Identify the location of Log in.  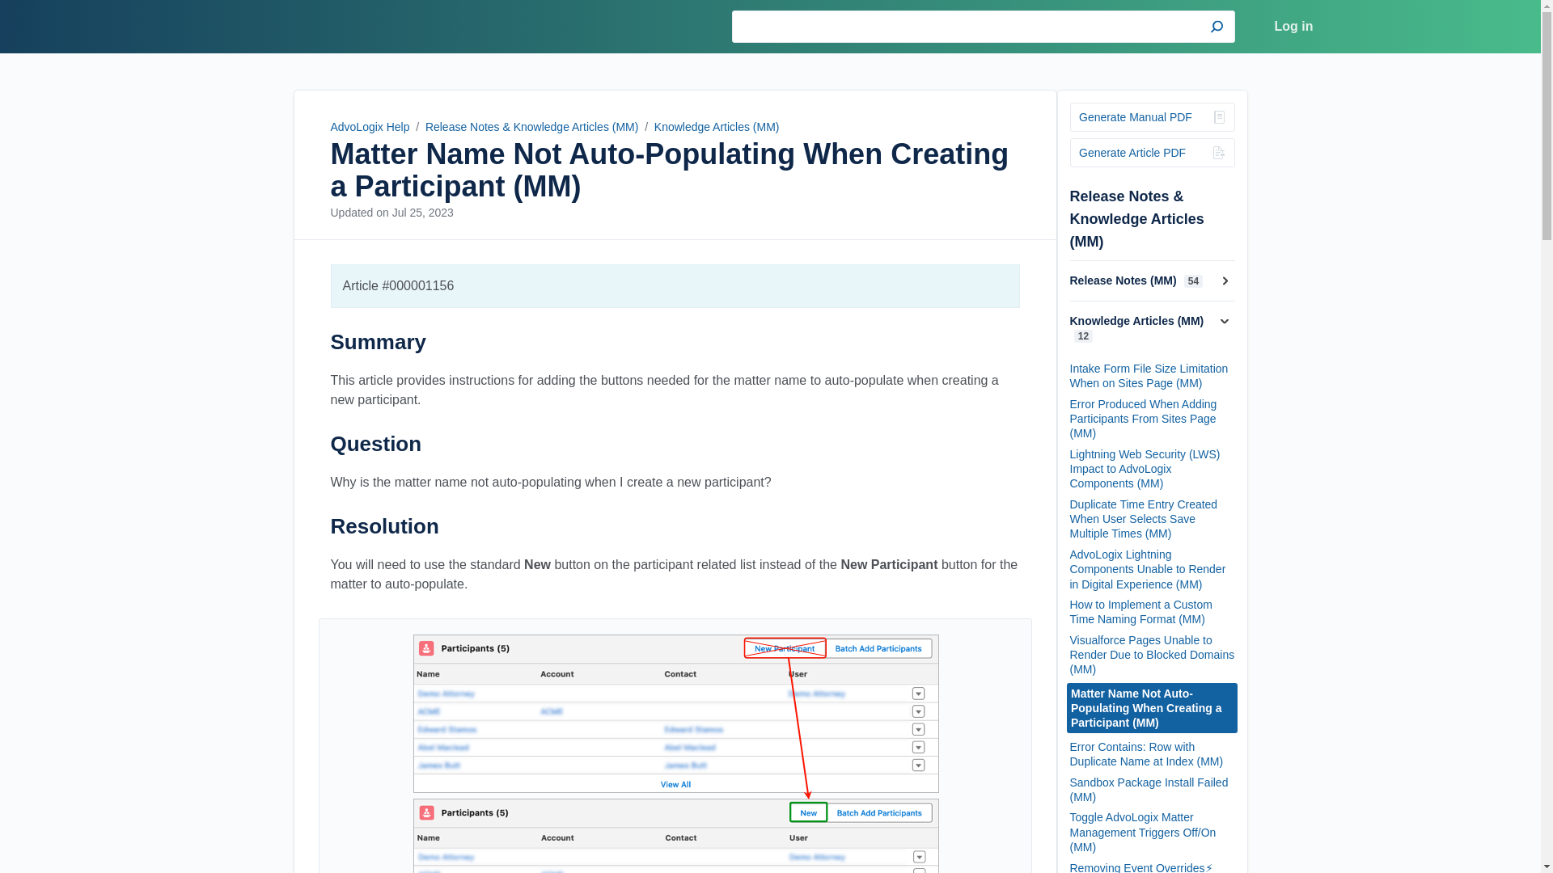
(1294, 27).